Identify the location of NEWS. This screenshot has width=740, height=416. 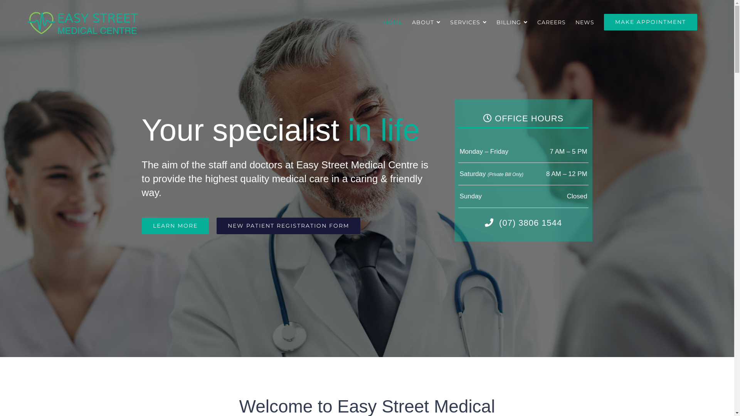
(585, 22).